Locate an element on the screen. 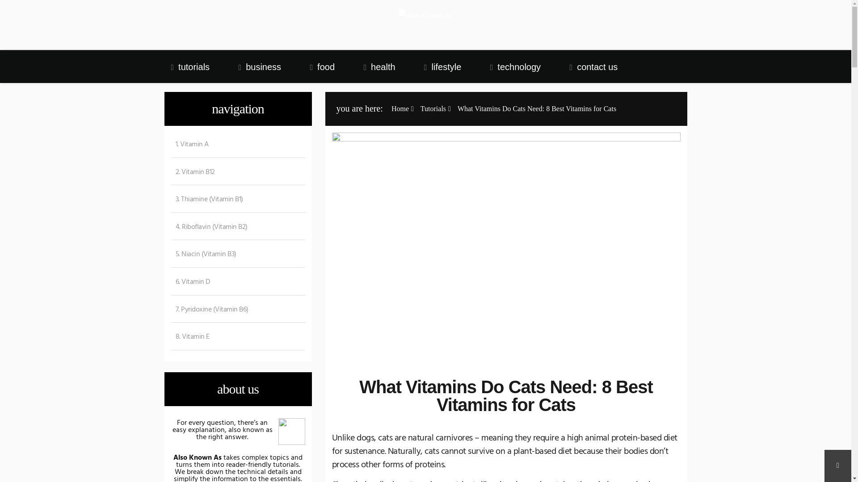 This screenshot has height=482, width=858. 7. Pyridoxine (Vitamin B6) is located at coordinates (209, 310).